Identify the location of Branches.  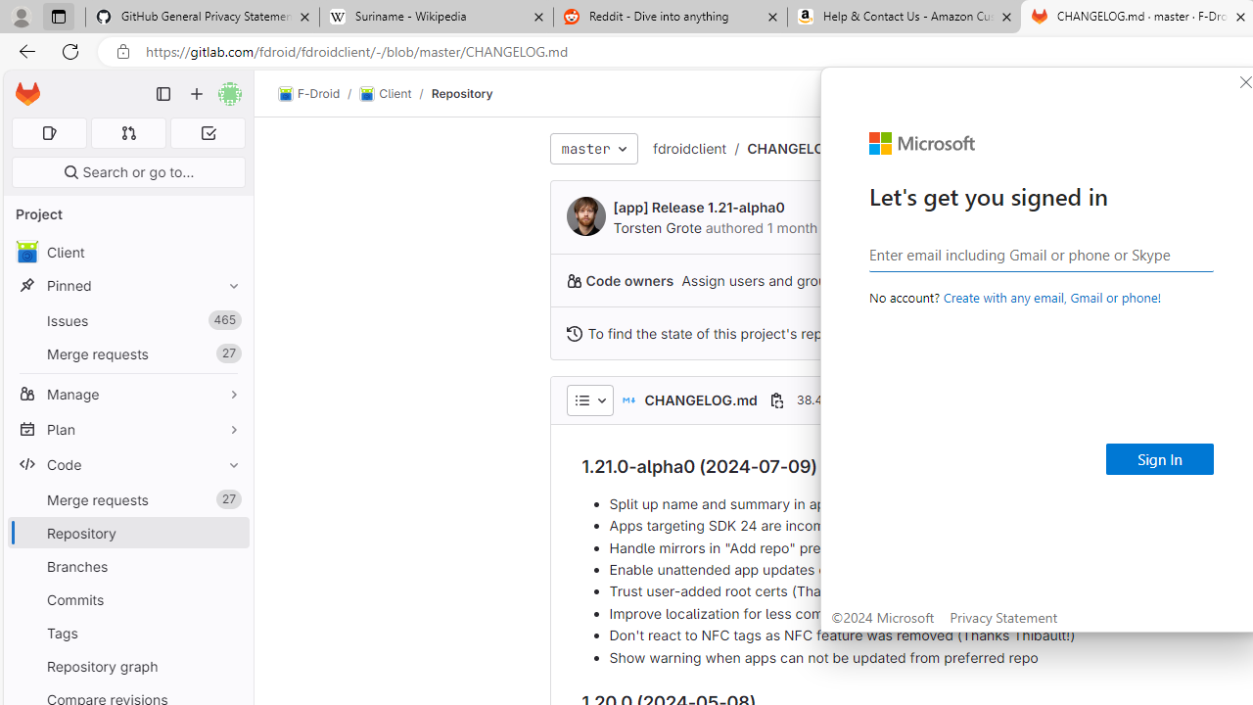
(127, 566).